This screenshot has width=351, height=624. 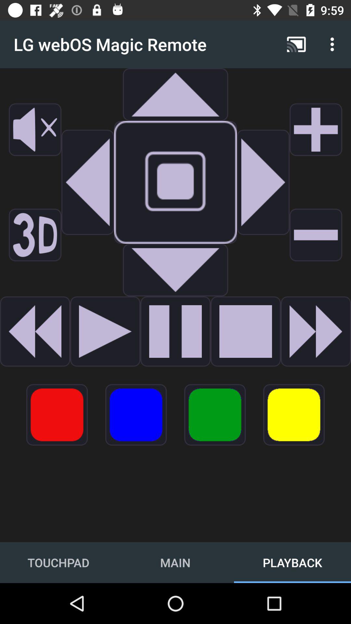 I want to click on go to play, so click(x=246, y=331).